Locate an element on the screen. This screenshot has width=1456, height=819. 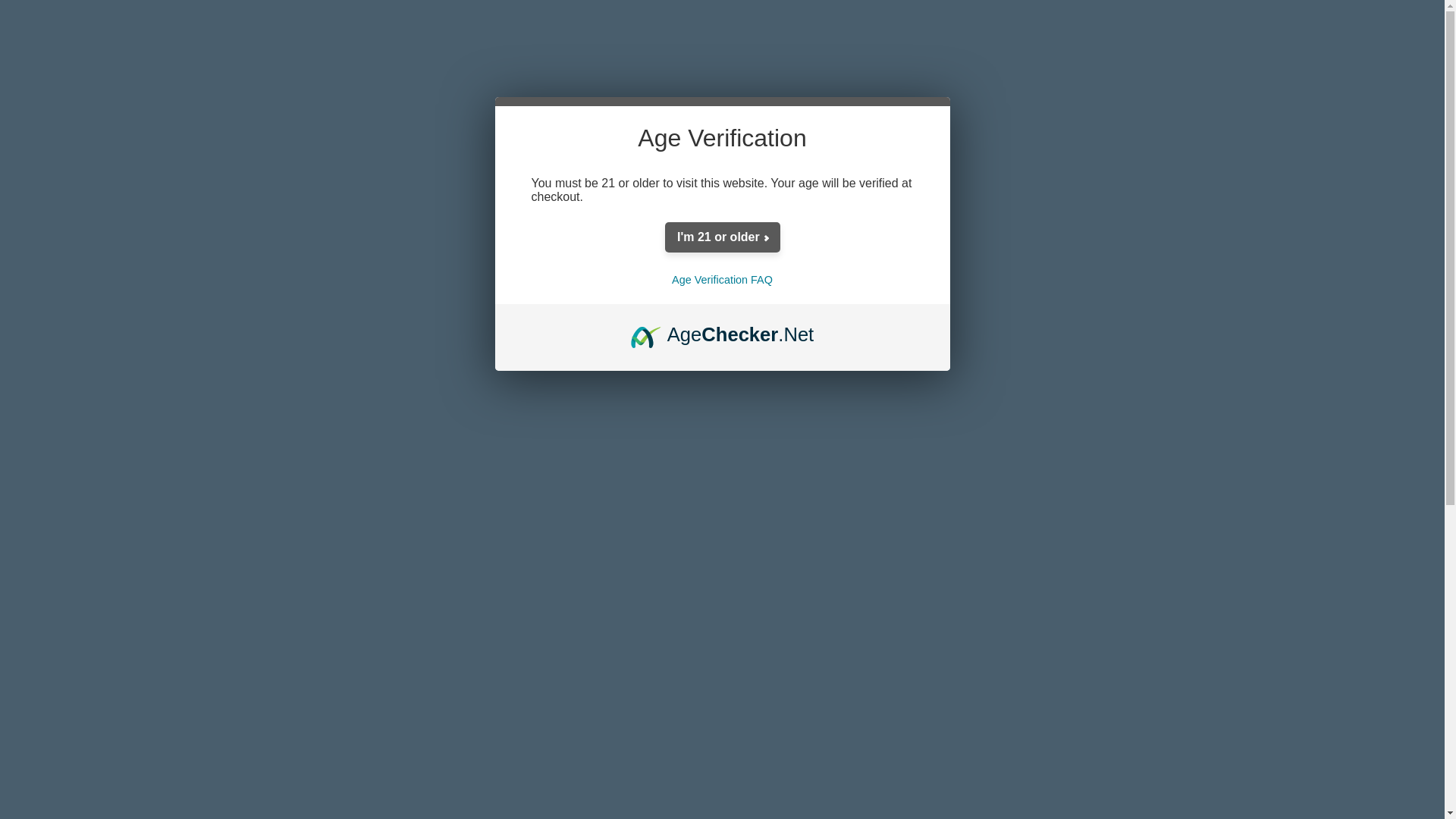
Premier Tobacconist is located at coordinates (460, 109).